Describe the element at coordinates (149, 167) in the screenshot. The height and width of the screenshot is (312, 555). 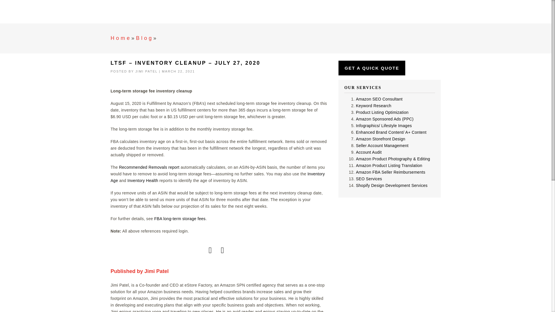
I see `Recommended Removals report` at that location.